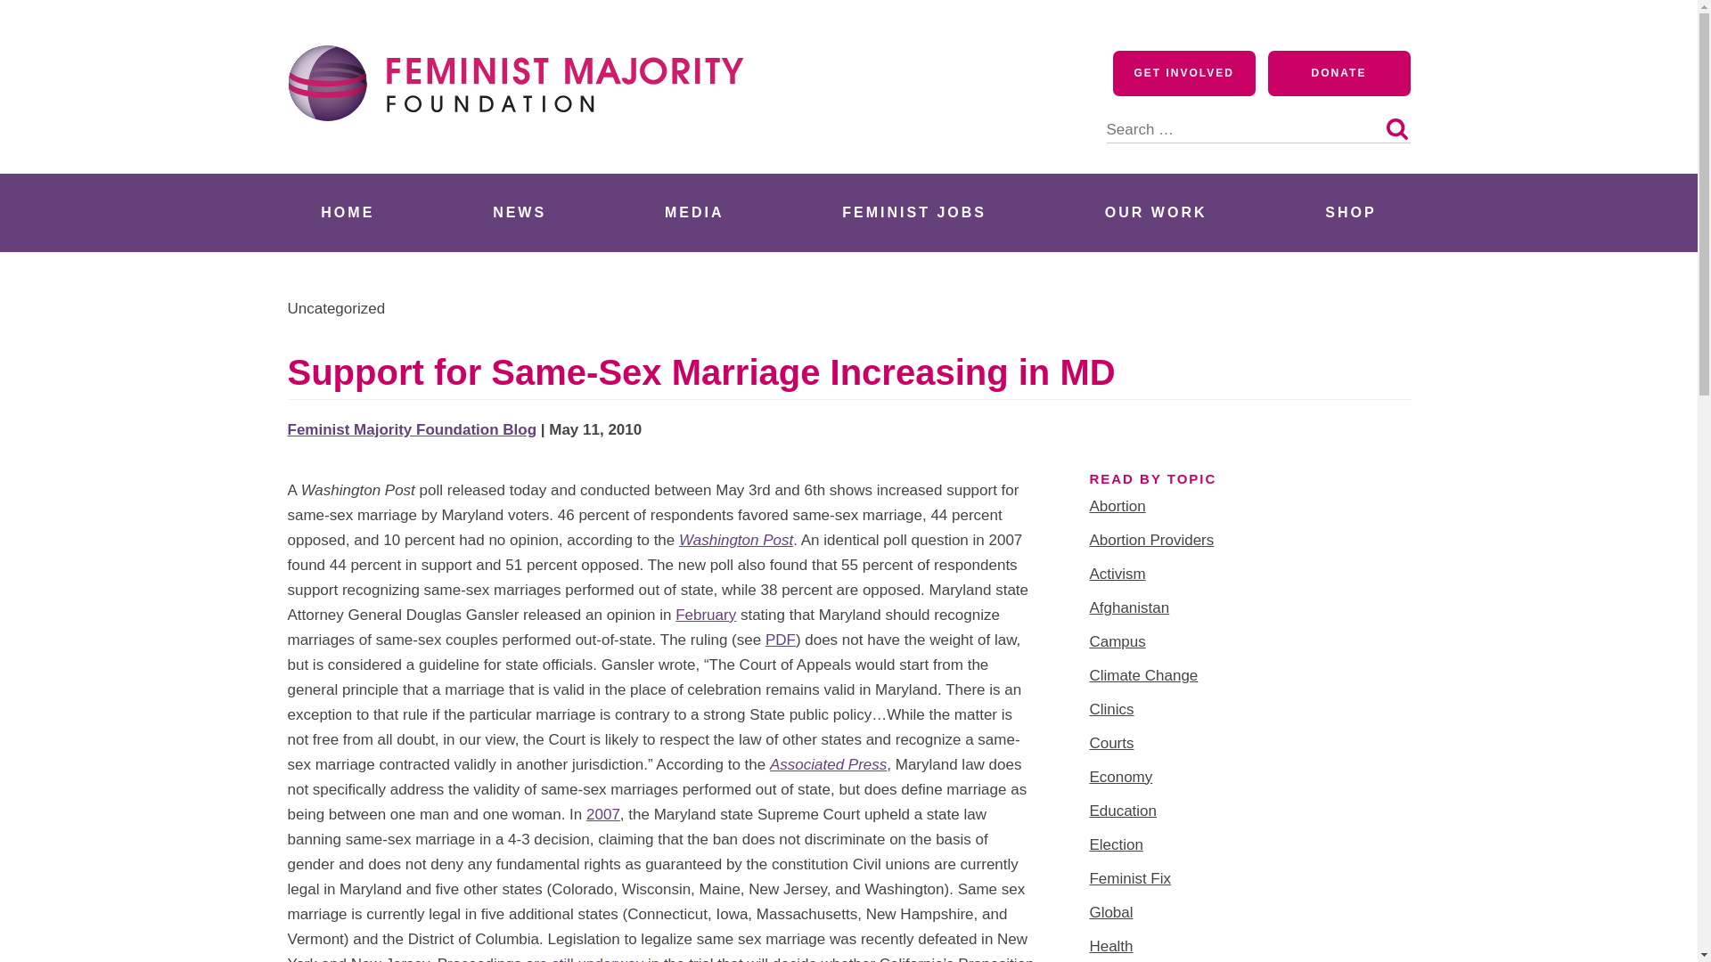 The width and height of the screenshot is (1711, 962). What do you see at coordinates (1351, 212) in the screenshot?
I see `SHOP` at bounding box center [1351, 212].